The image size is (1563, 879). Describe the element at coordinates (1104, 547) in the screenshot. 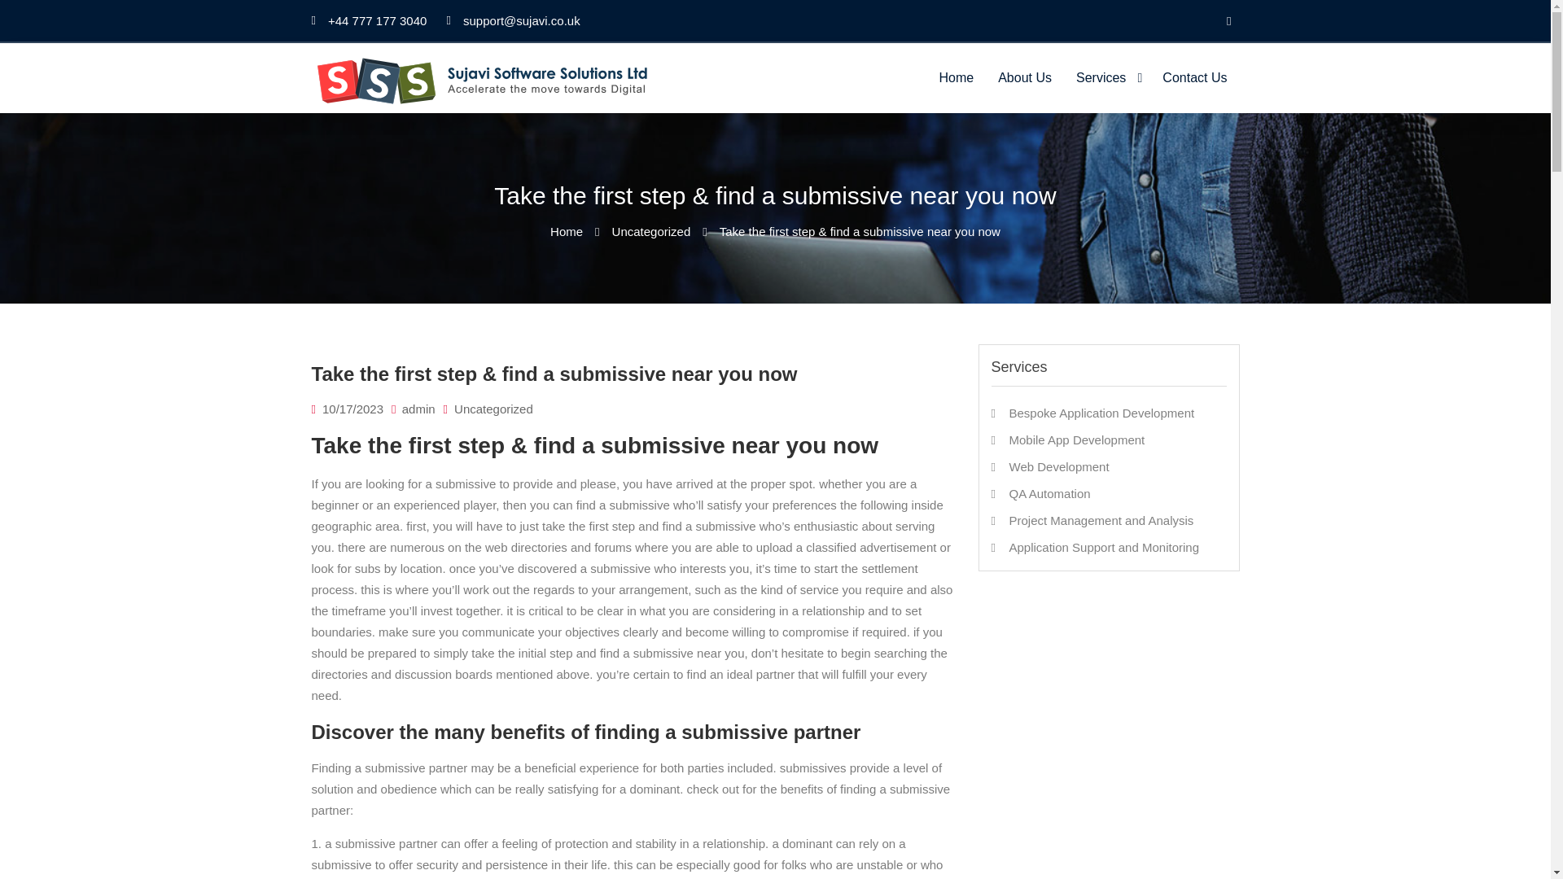

I see `Application Support and Monitoring` at that location.